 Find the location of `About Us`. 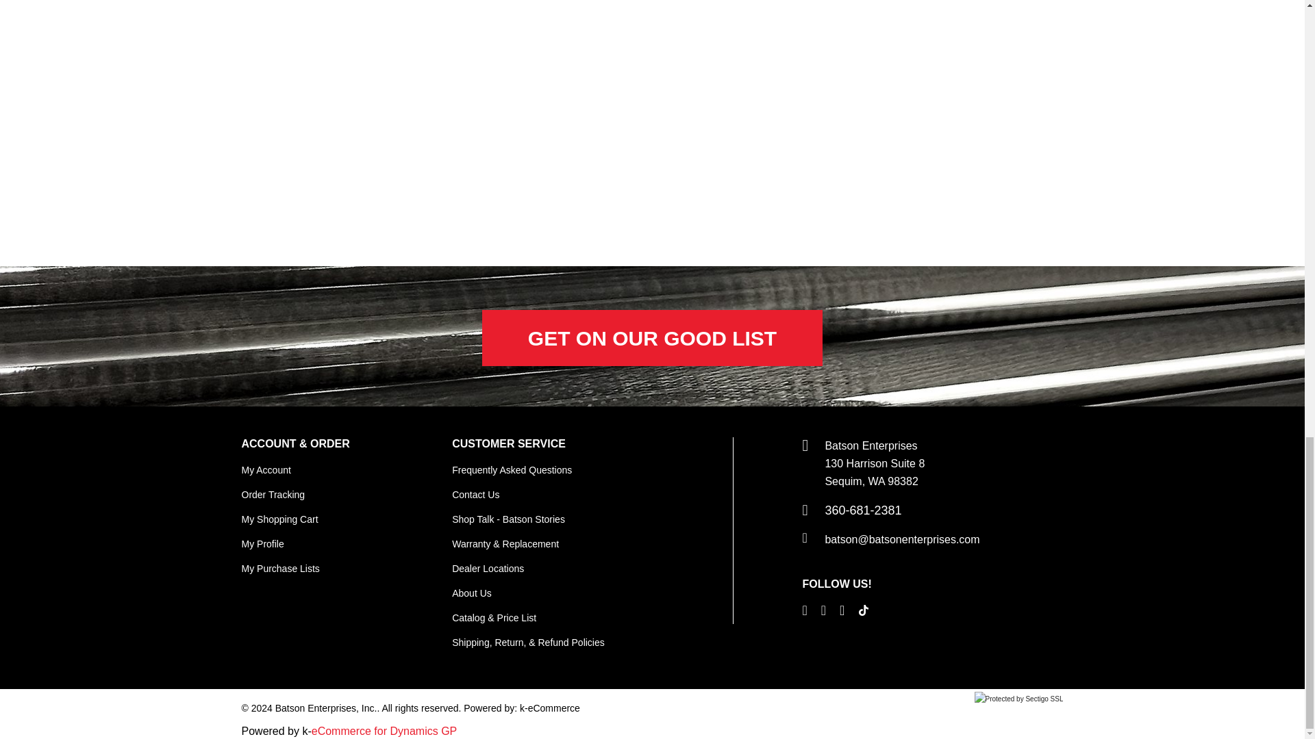

About Us is located at coordinates (472, 593).